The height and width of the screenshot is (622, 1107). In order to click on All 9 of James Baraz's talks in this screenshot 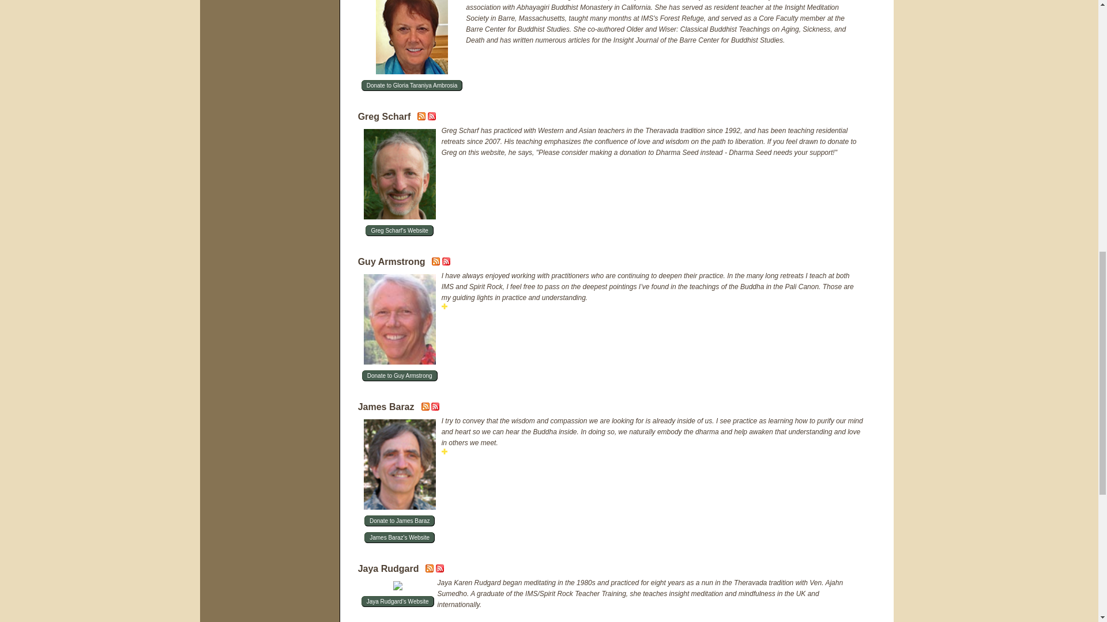, I will do `click(435, 408)`.